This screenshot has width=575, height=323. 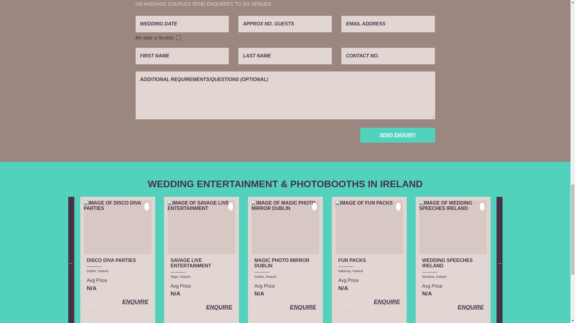 What do you see at coordinates (178, 37) in the screenshot?
I see `on` at bounding box center [178, 37].